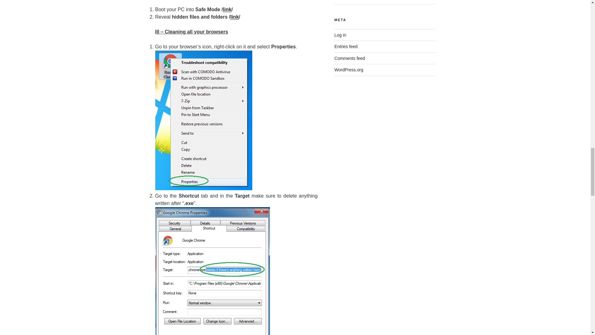  I want to click on Delete Text After .exe, so click(212, 271).